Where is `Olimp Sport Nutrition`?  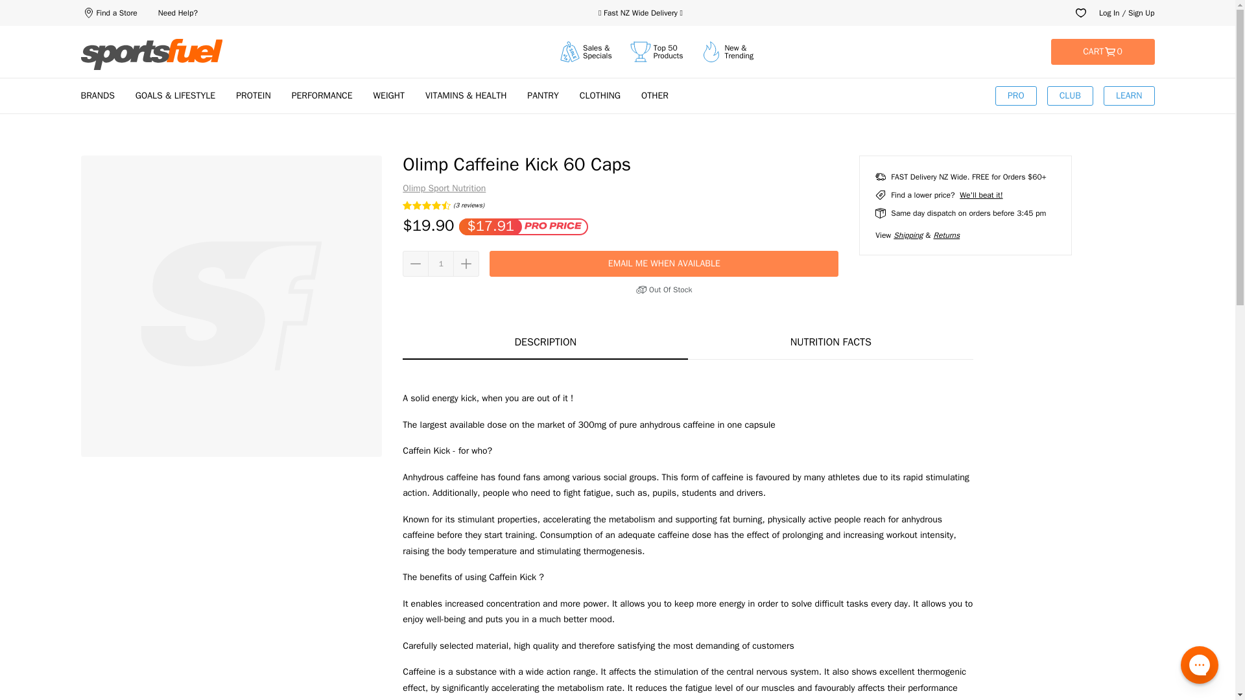 Olimp Sport Nutrition is located at coordinates (444, 189).